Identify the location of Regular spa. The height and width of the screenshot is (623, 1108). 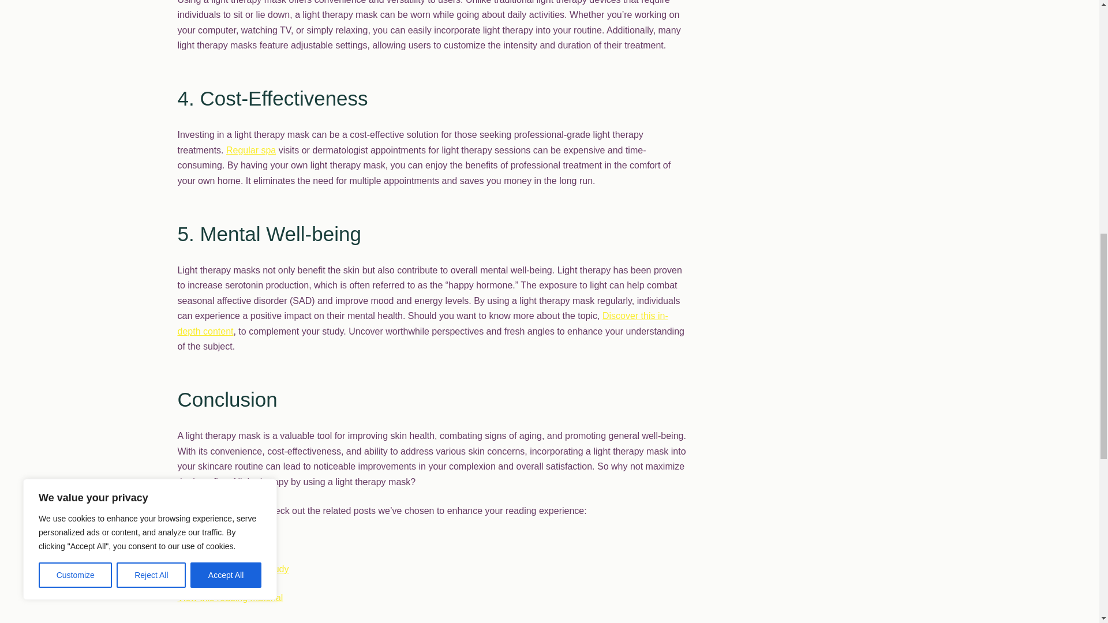
(250, 150).